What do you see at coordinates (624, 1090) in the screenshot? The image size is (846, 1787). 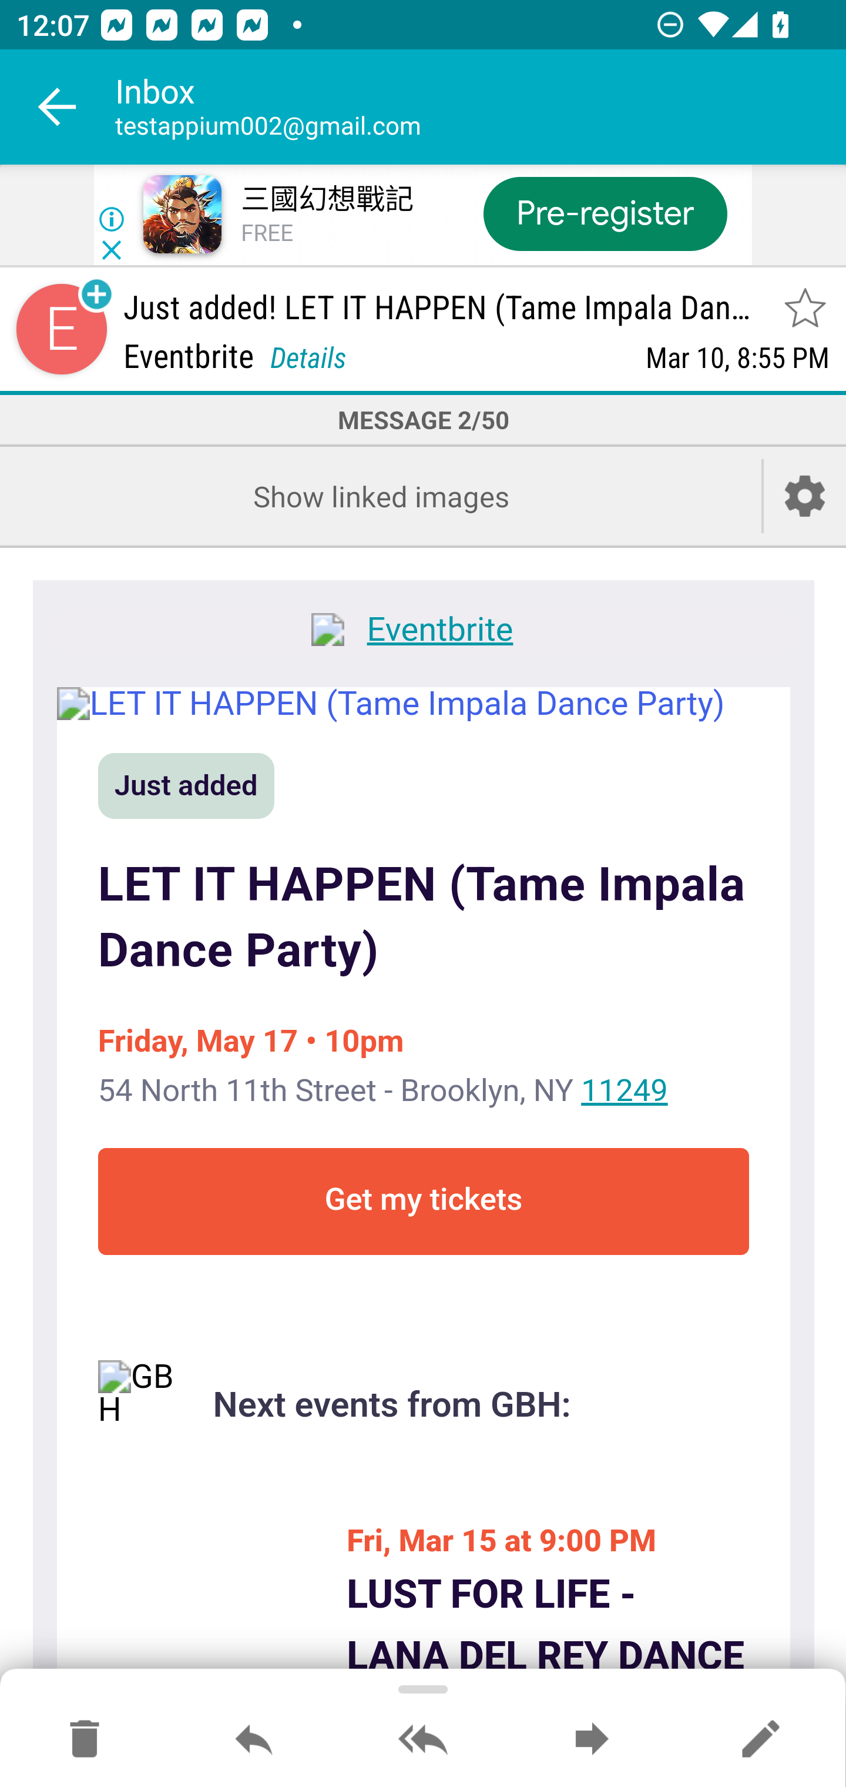 I see `11249` at bounding box center [624, 1090].